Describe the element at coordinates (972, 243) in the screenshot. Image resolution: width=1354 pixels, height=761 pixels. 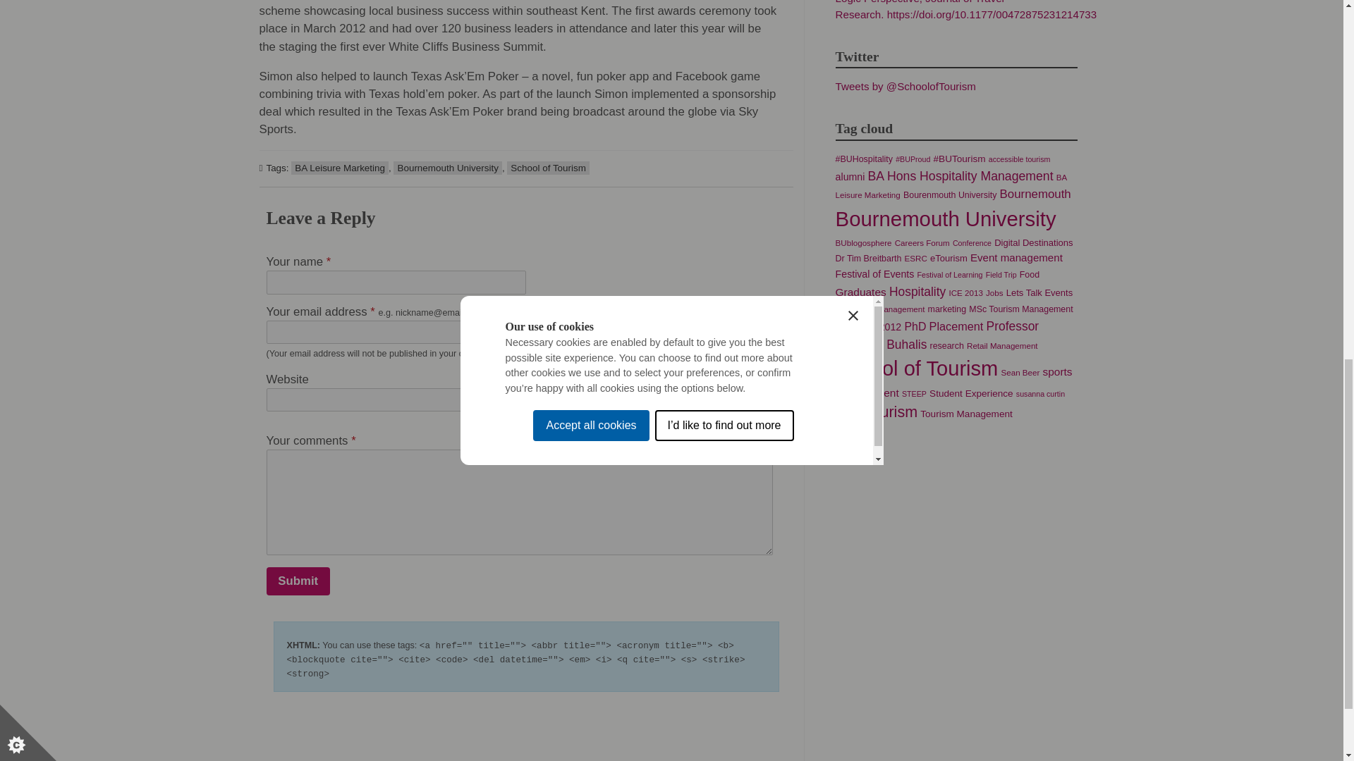
I see `Conference` at that location.